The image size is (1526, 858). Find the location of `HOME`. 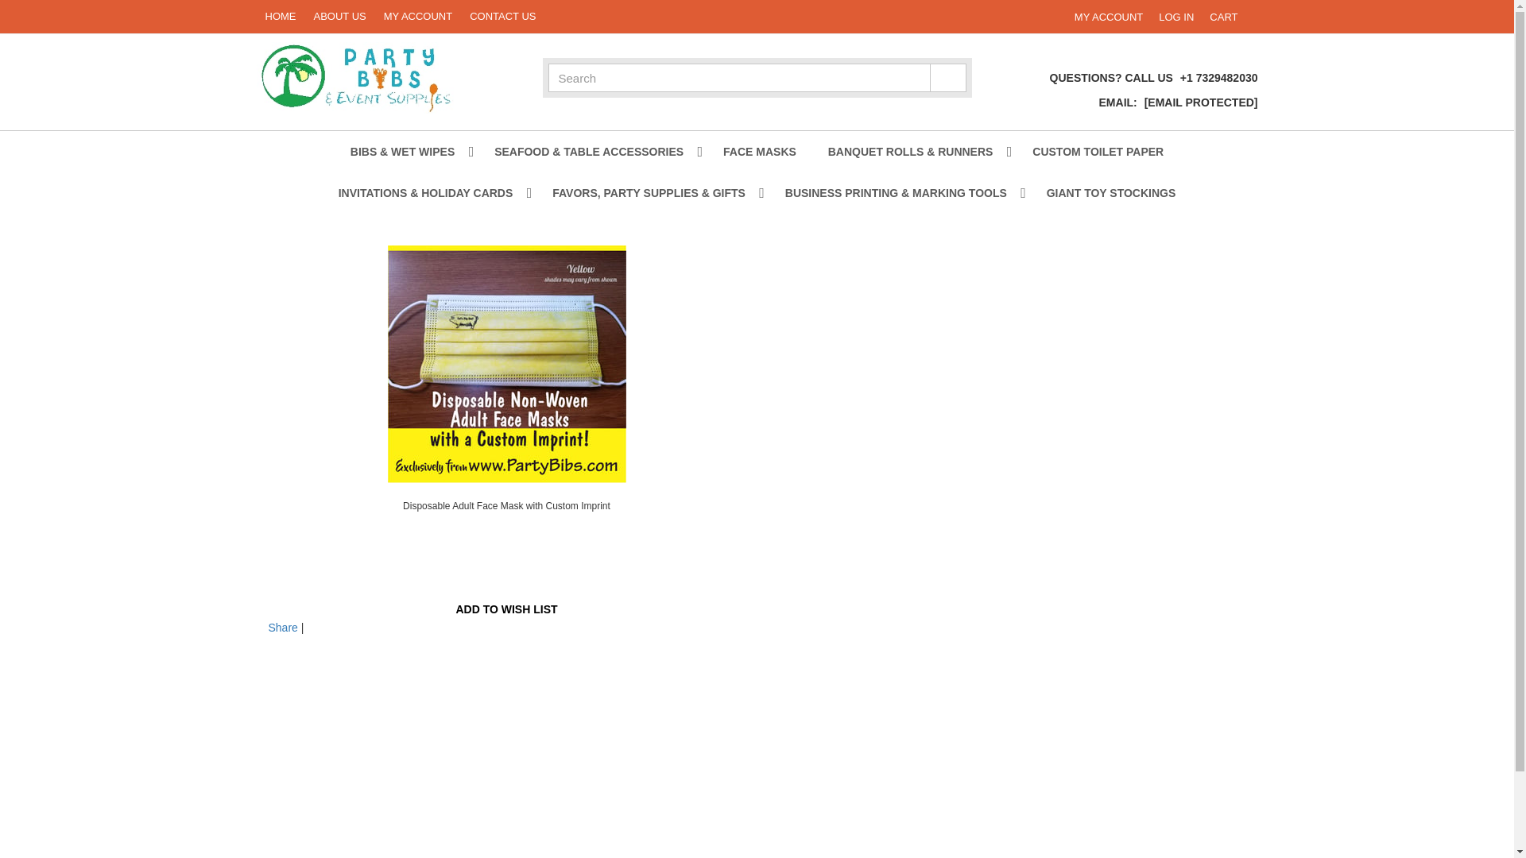

HOME is located at coordinates (280, 17).